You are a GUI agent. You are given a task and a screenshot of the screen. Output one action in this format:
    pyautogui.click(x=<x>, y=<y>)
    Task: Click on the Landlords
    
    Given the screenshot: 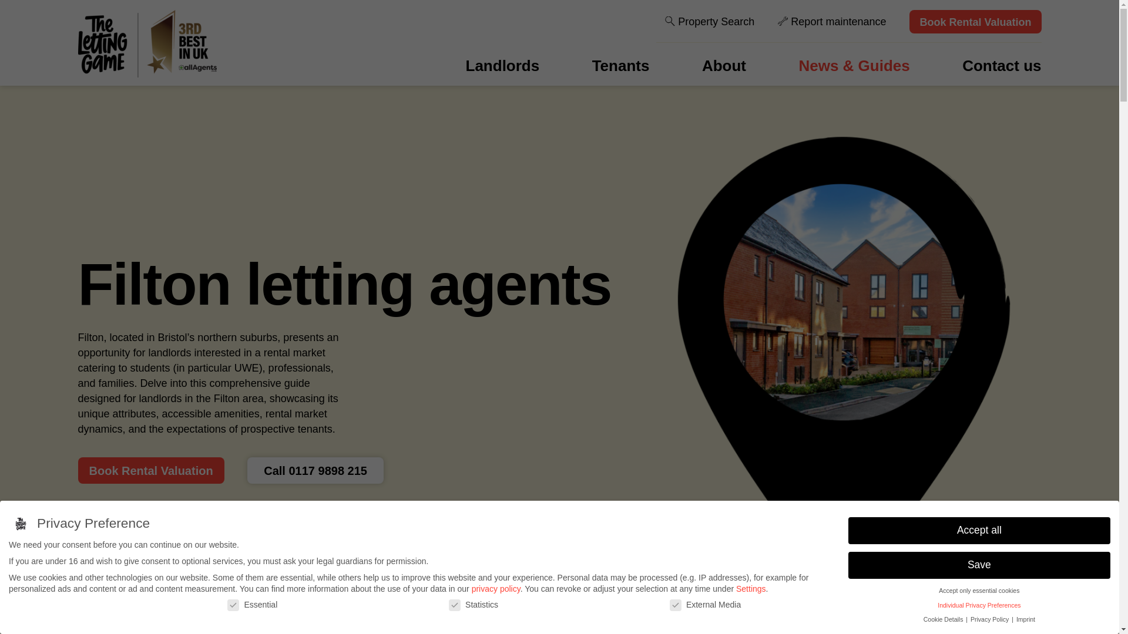 What is the action you would take?
    pyautogui.click(x=503, y=66)
    